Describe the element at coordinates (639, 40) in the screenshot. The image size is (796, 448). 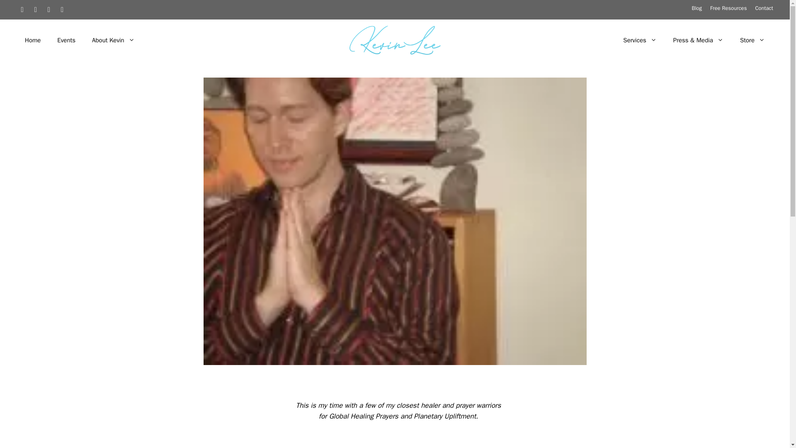
I see `Services` at that location.